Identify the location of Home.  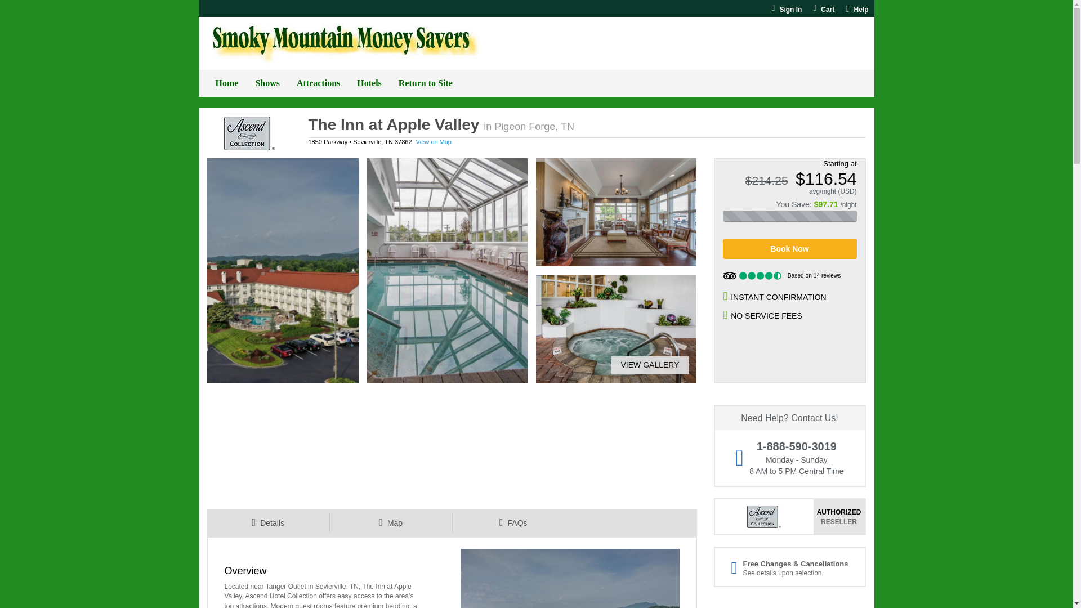
(227, 83).